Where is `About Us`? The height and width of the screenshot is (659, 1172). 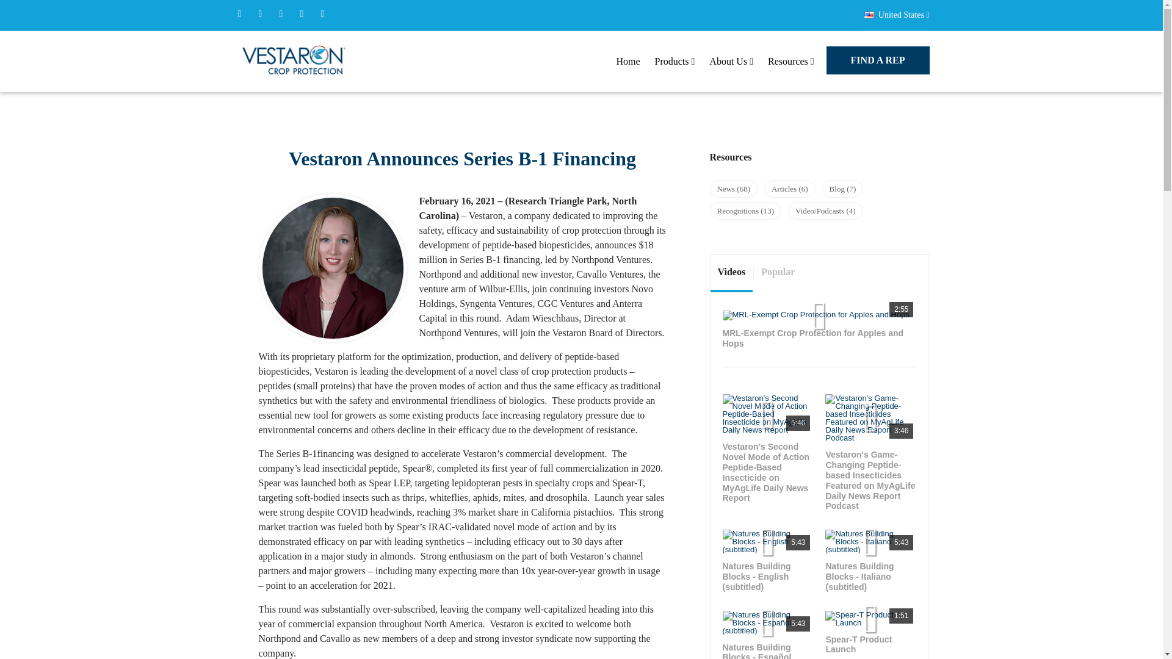
About Us is located at coordinates (731, 61).